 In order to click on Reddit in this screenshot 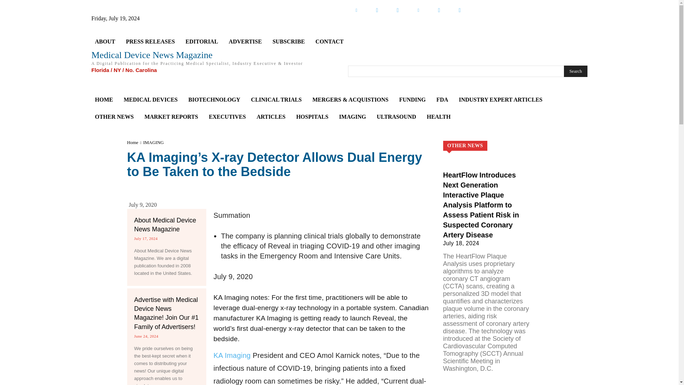, I will do `click(439, 10)`.